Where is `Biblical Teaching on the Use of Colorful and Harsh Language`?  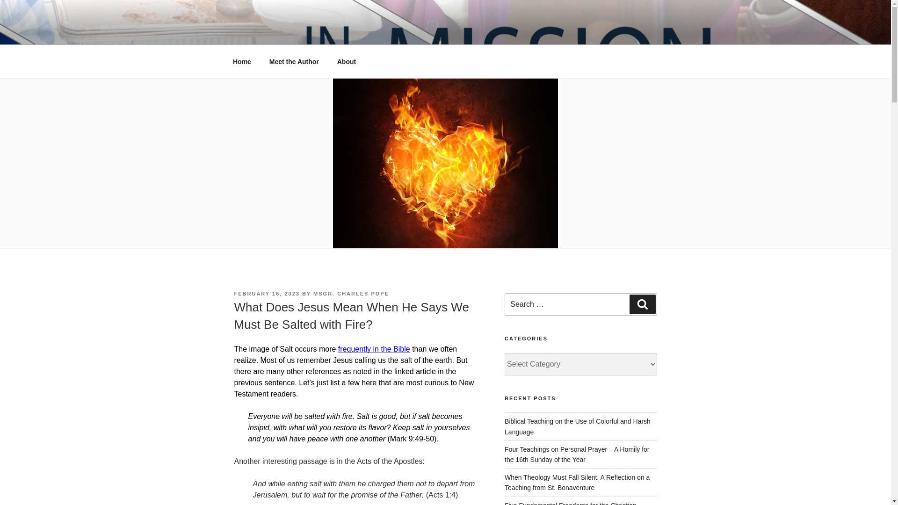
Biblical Teaching on the Use of Colorful and Harsh Language is located at coordinates (577, 426).